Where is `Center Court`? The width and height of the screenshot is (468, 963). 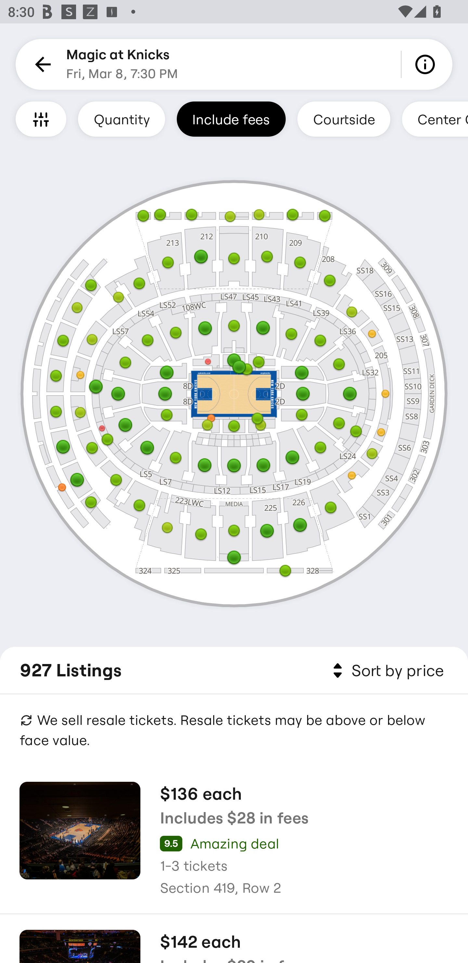 Center Court is located at coordinates (435, 119).